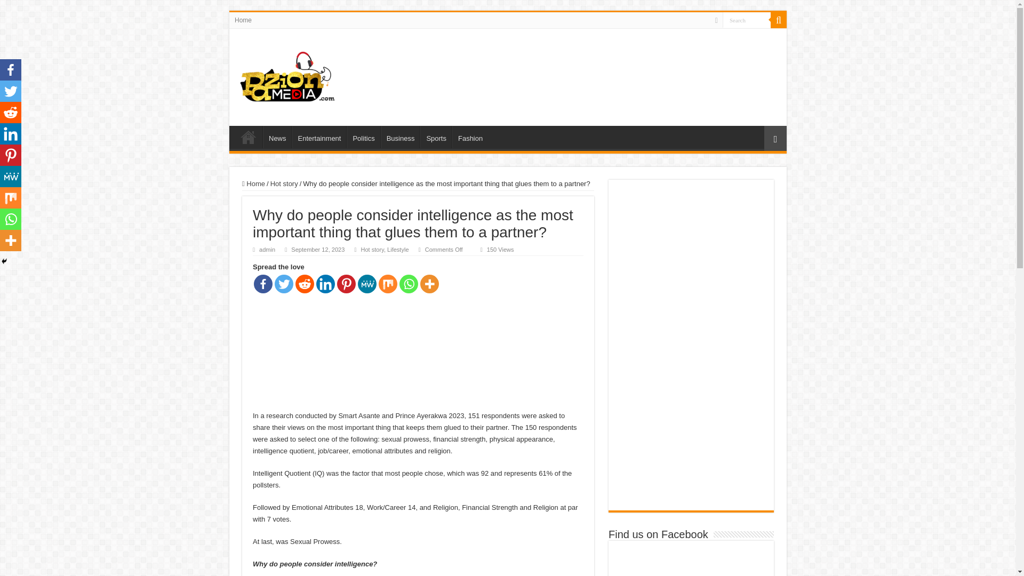 This screenshot has width=1024, height=576. I want to click on Pazionmedia.com, so click(288, 75).